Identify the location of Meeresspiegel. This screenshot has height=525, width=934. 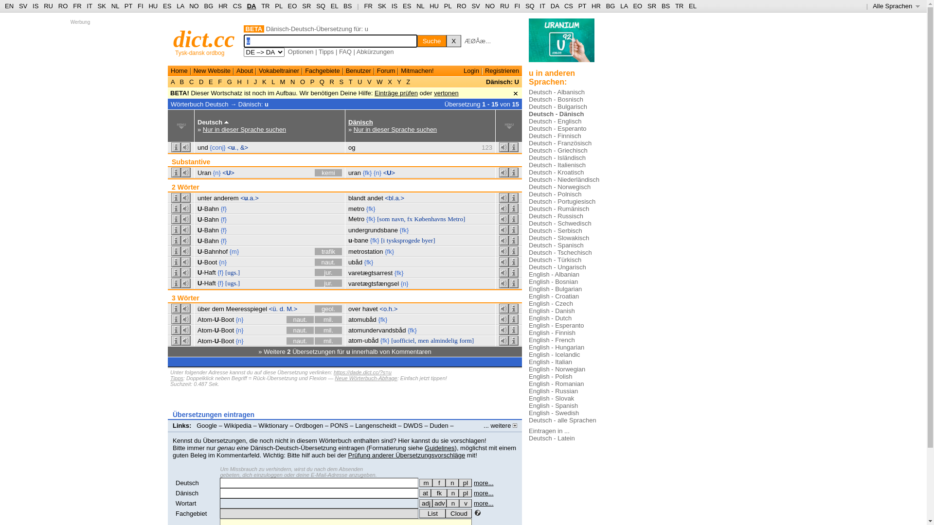
(247, 309).